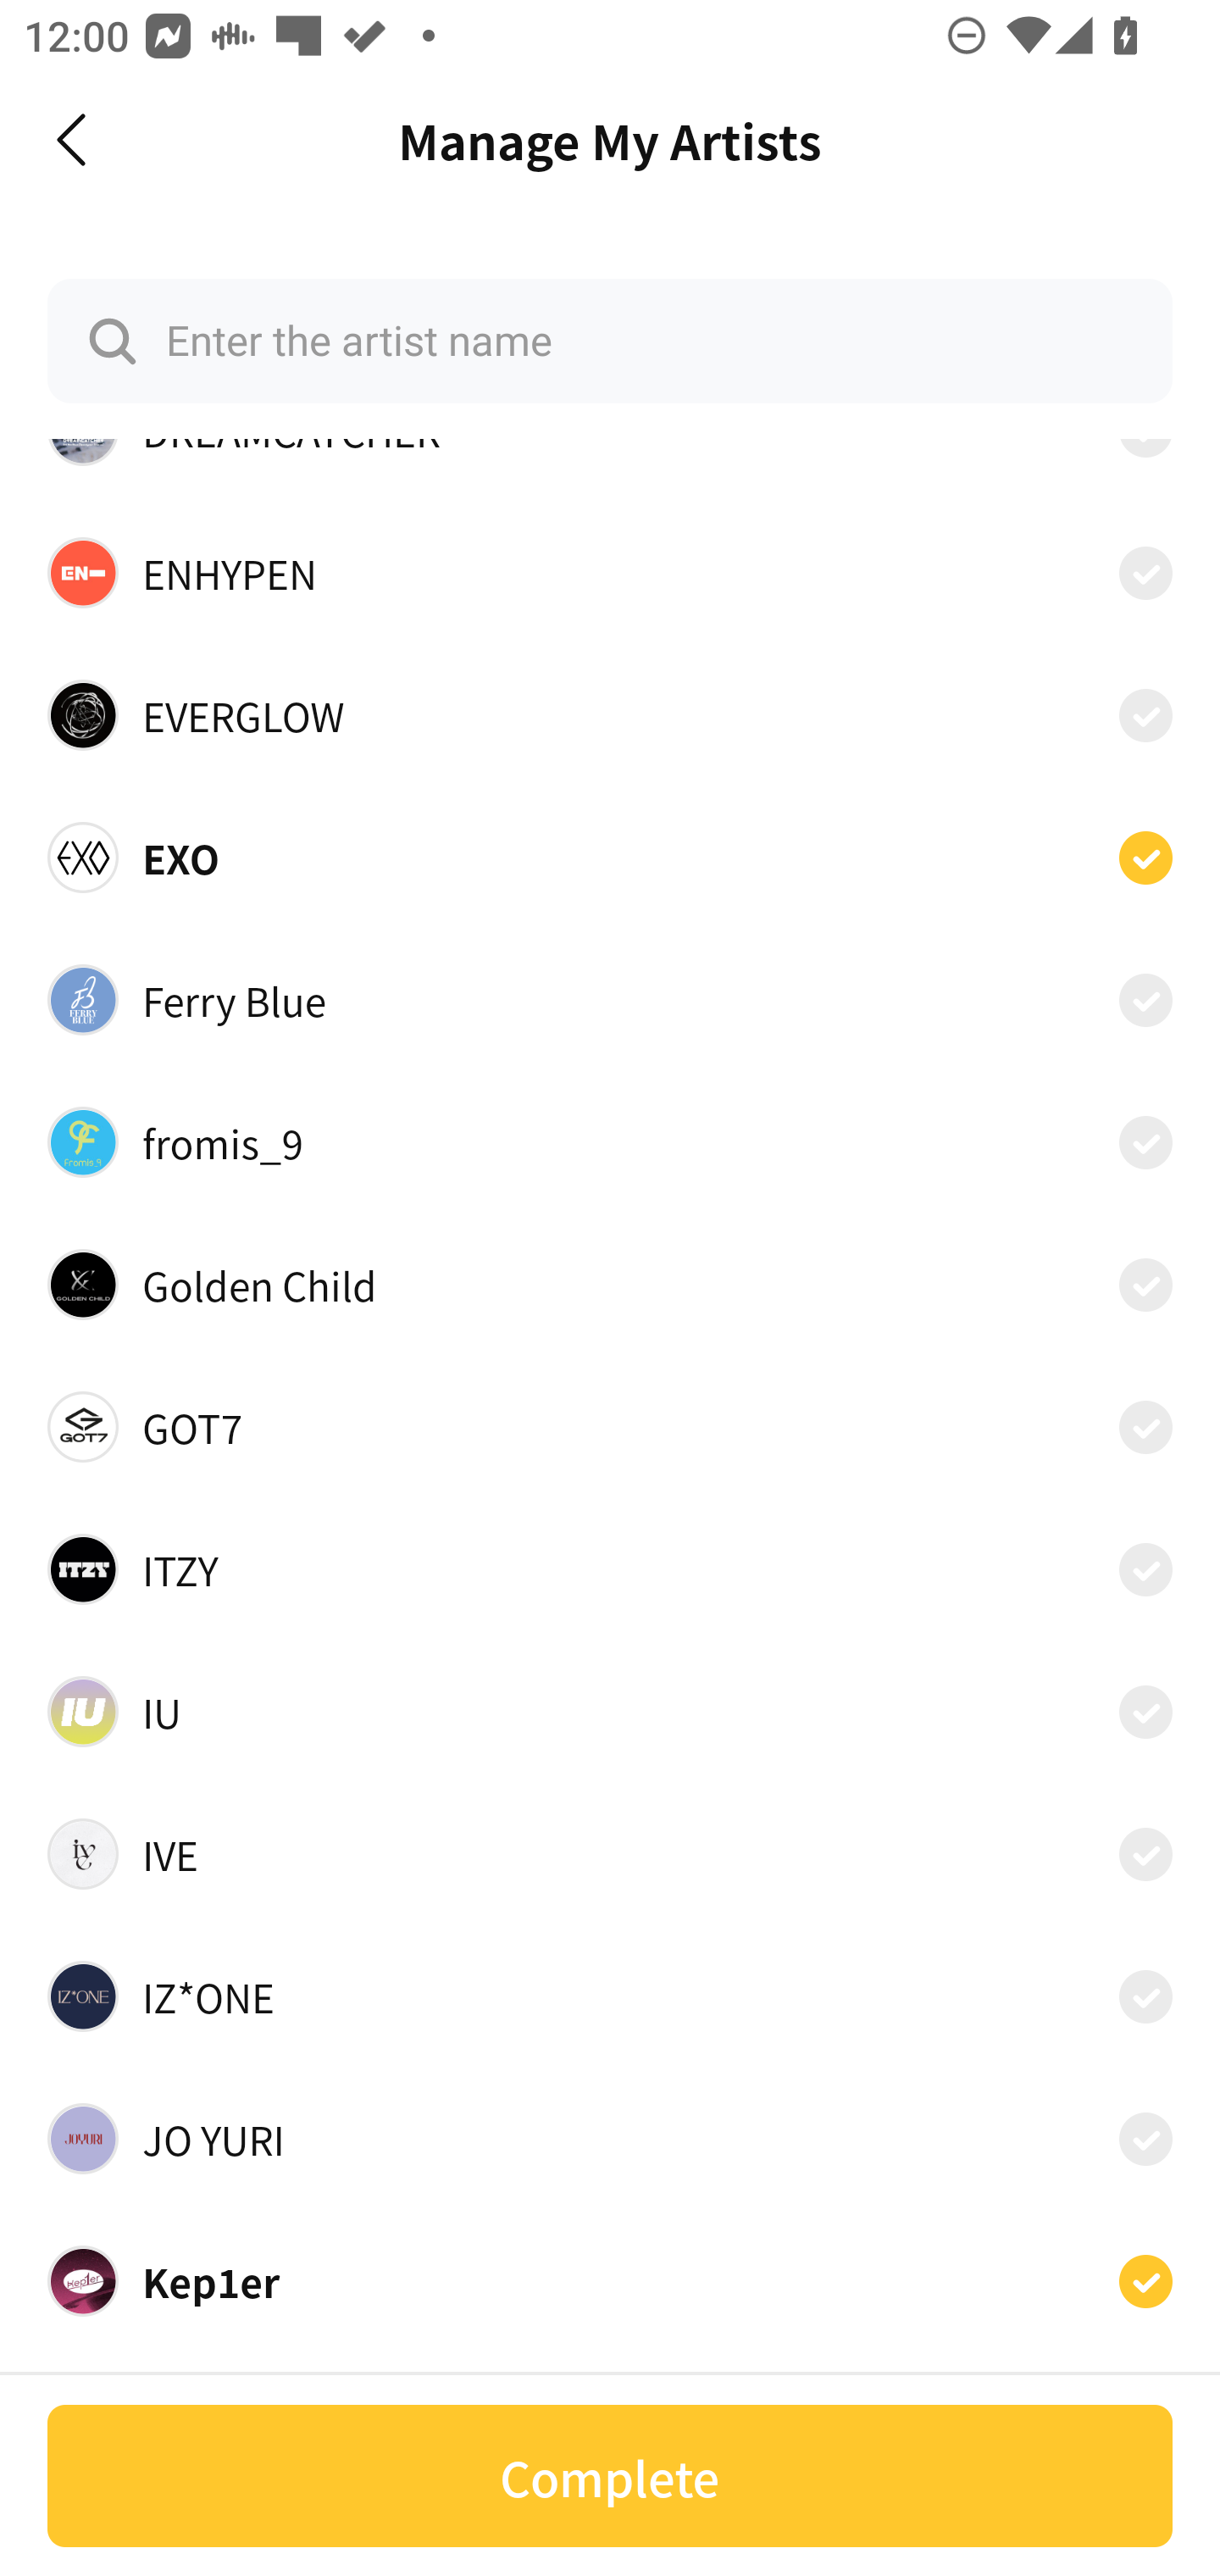 This screenshot has width=1220, height=2576. What do you see at coordinates (610, 1712) in the screenshot?
I see `IU` at bounding box center [610, 1712].